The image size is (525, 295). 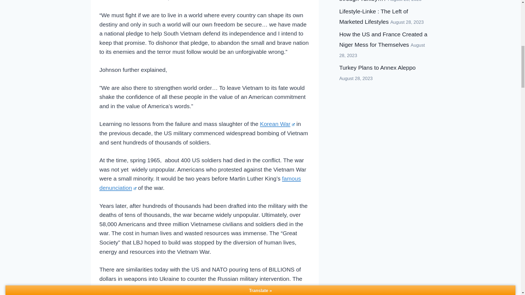 I want to click on famous denunciation, so click(x=200, y=183).